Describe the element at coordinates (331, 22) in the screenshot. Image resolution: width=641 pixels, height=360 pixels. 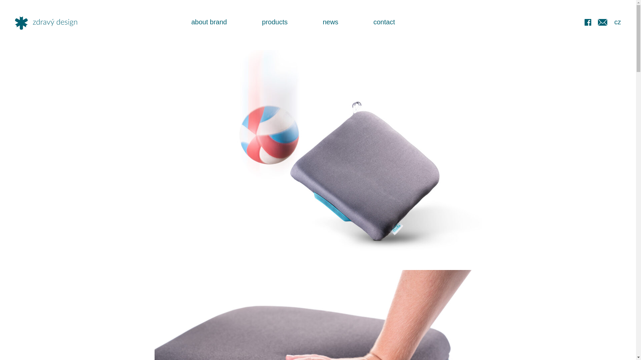
I see `news` at that location.